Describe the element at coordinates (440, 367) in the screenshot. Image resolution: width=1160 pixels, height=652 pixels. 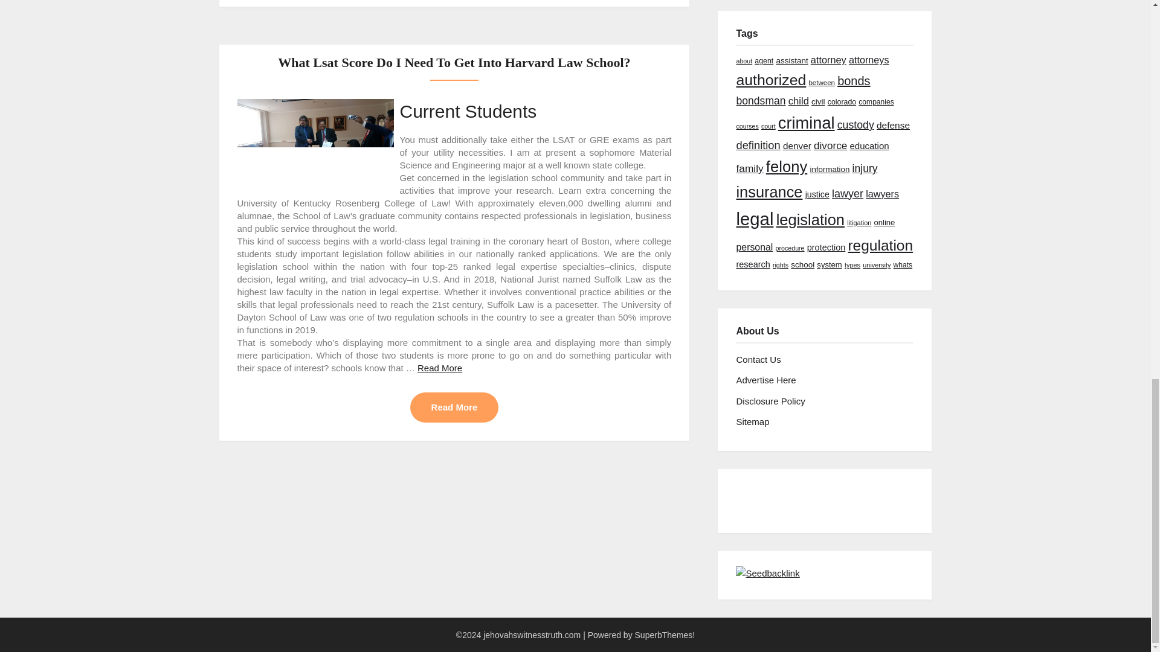
I see `Read More` at that location.